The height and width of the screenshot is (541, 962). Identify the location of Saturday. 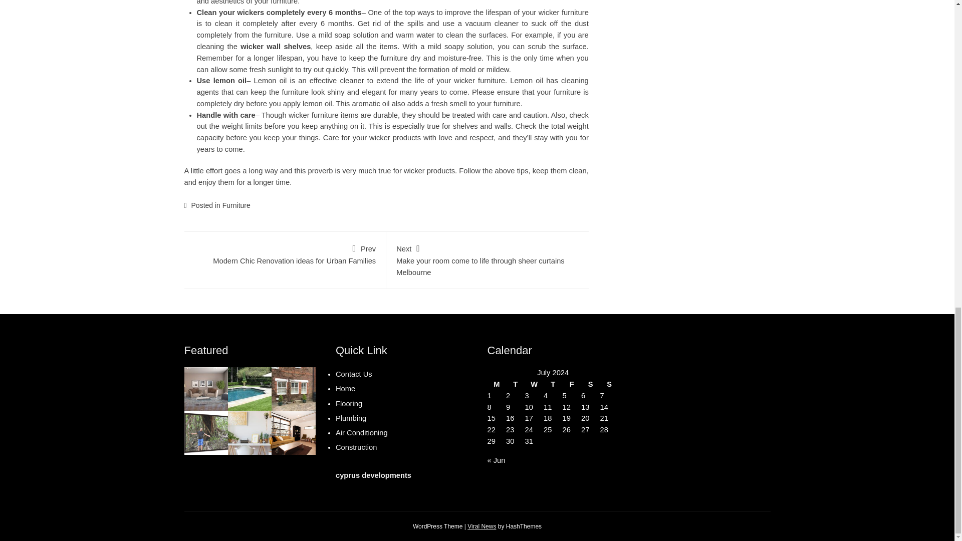
(610, 384).